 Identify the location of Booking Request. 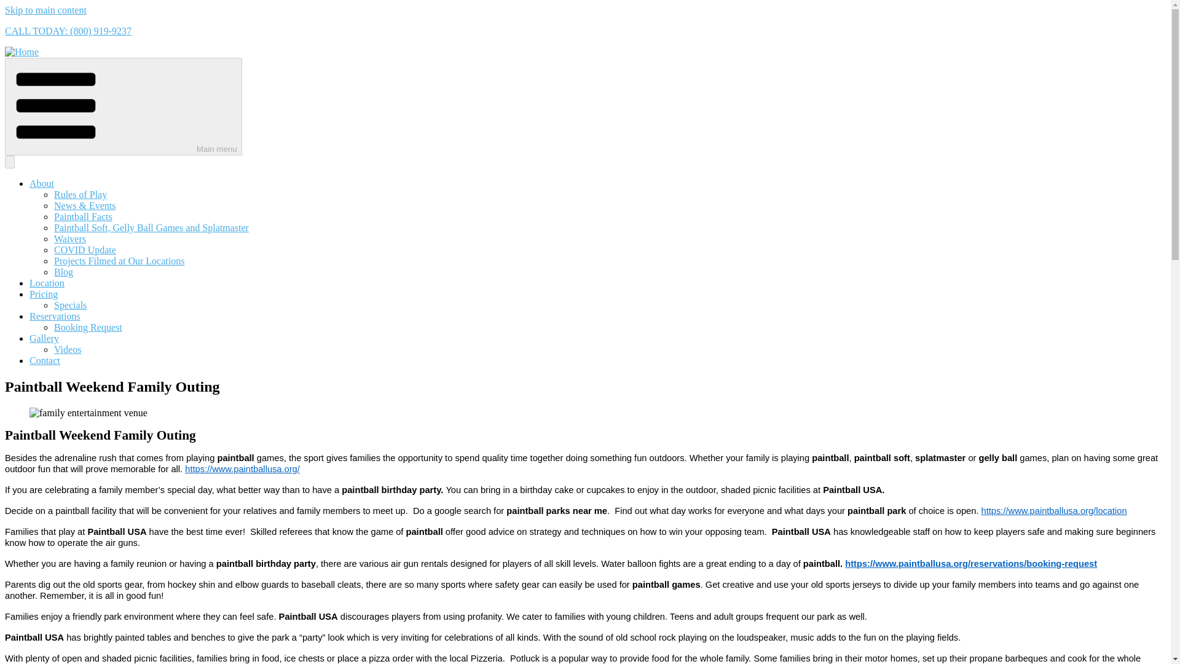
(88, 327).